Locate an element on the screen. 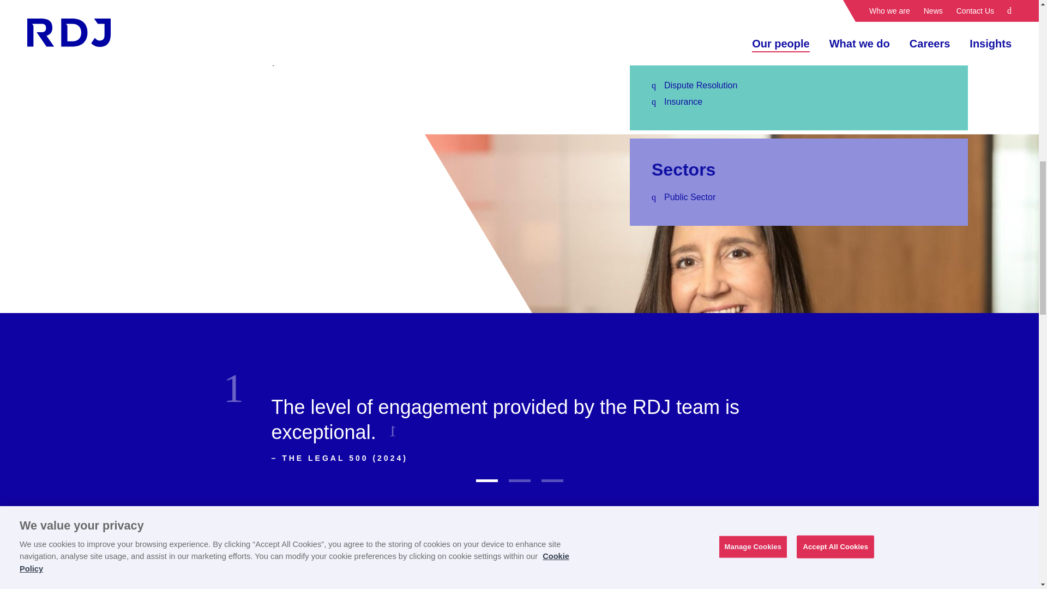 The height and width of the screenshot is (589, 1047). Print profile is located at coordinates (890, 8).